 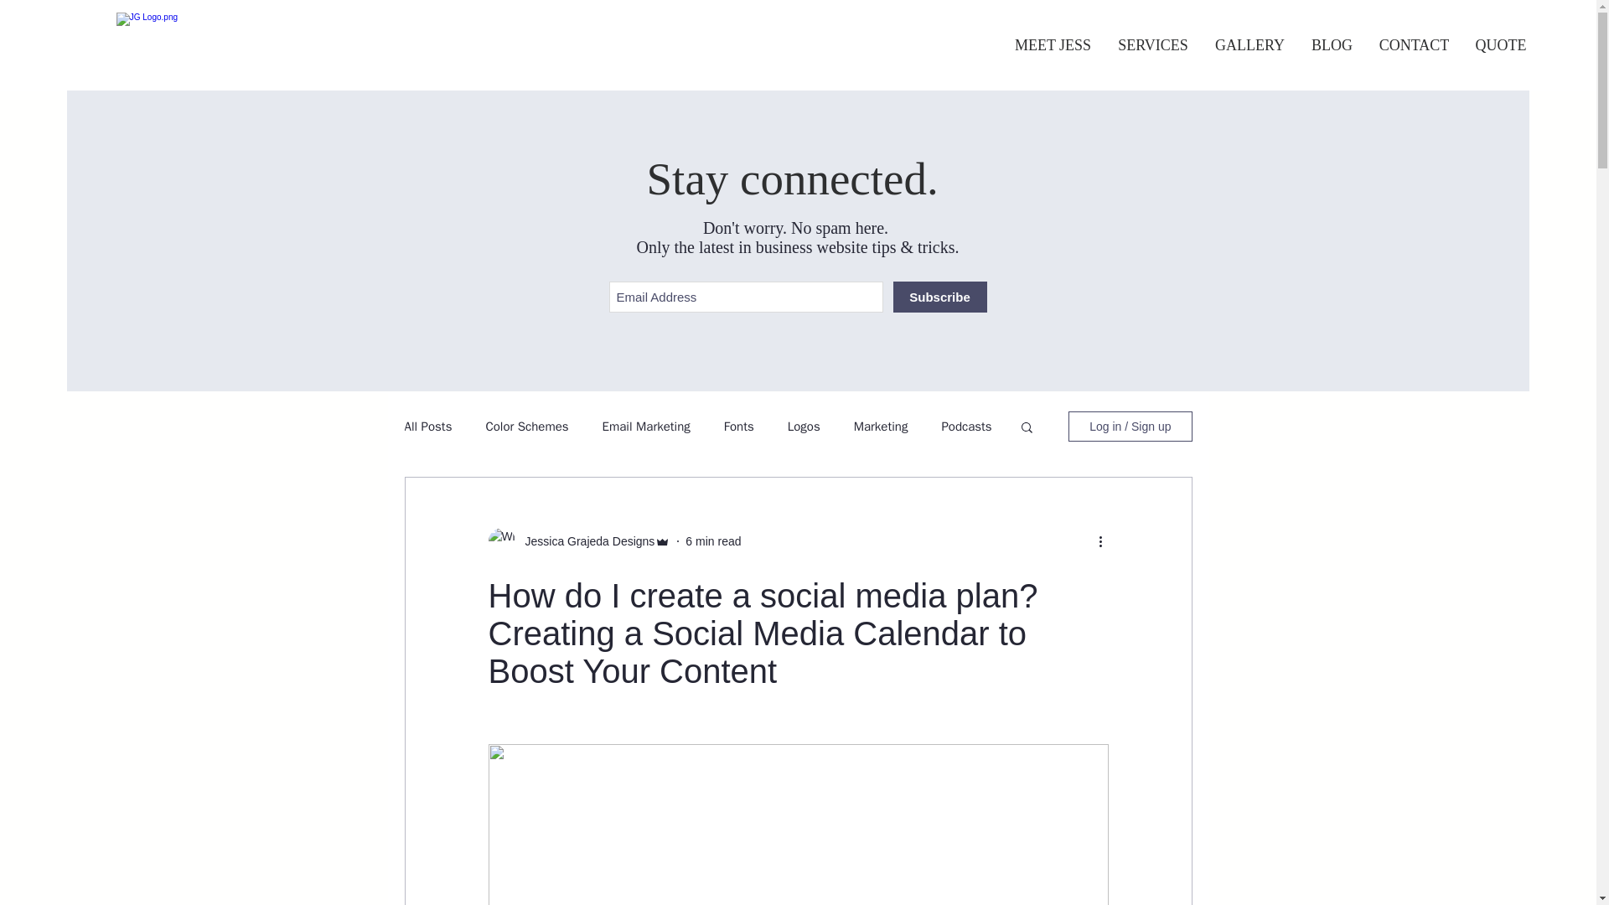 What do you see at coordinates (940, 297) in the screenshot?
I see `Subscribe` at bounding box center [940, 297].